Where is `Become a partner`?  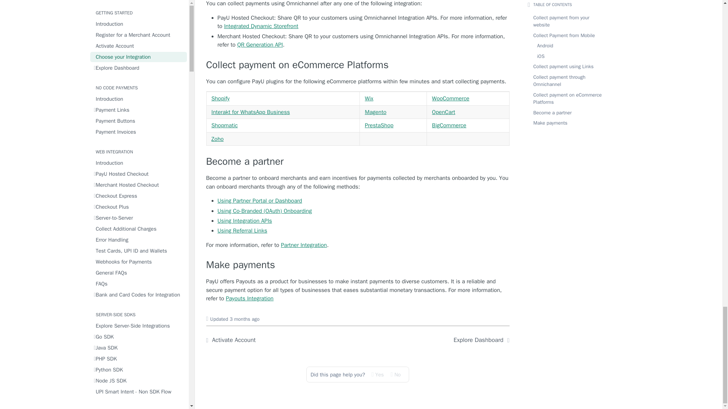 Become a partner is located at coordinates (358, 162).